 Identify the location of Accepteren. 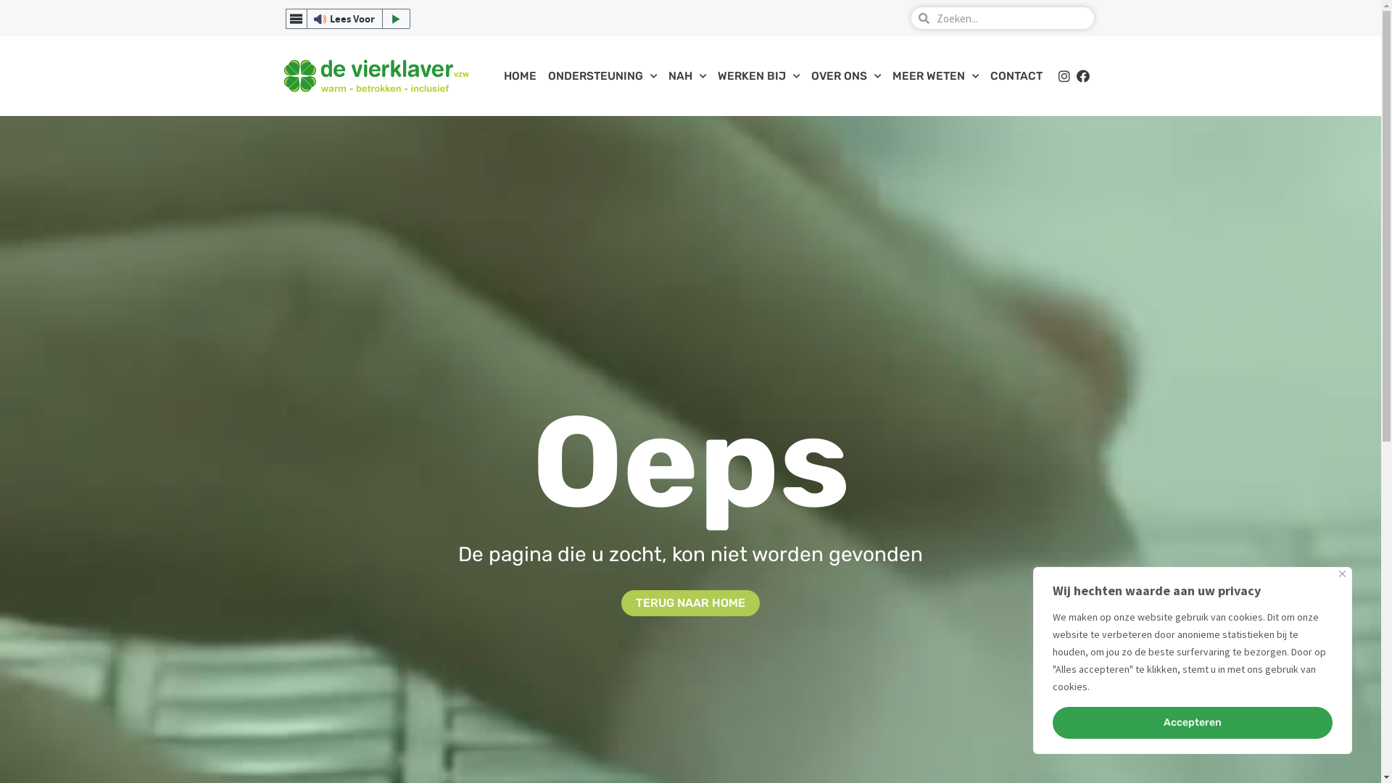
(1193, 723).